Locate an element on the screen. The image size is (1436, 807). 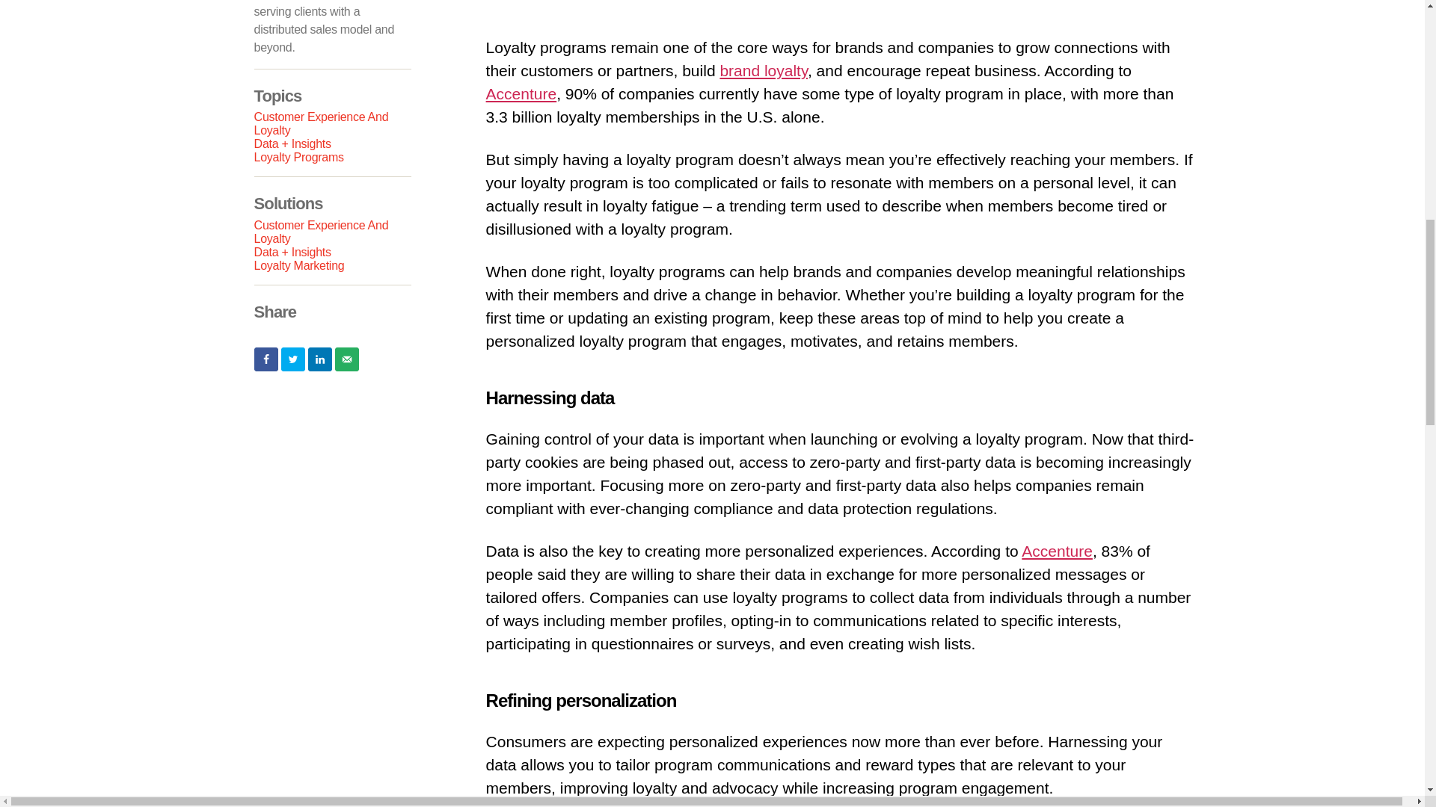
Share on Twitter is located at coordinates (293, 359).